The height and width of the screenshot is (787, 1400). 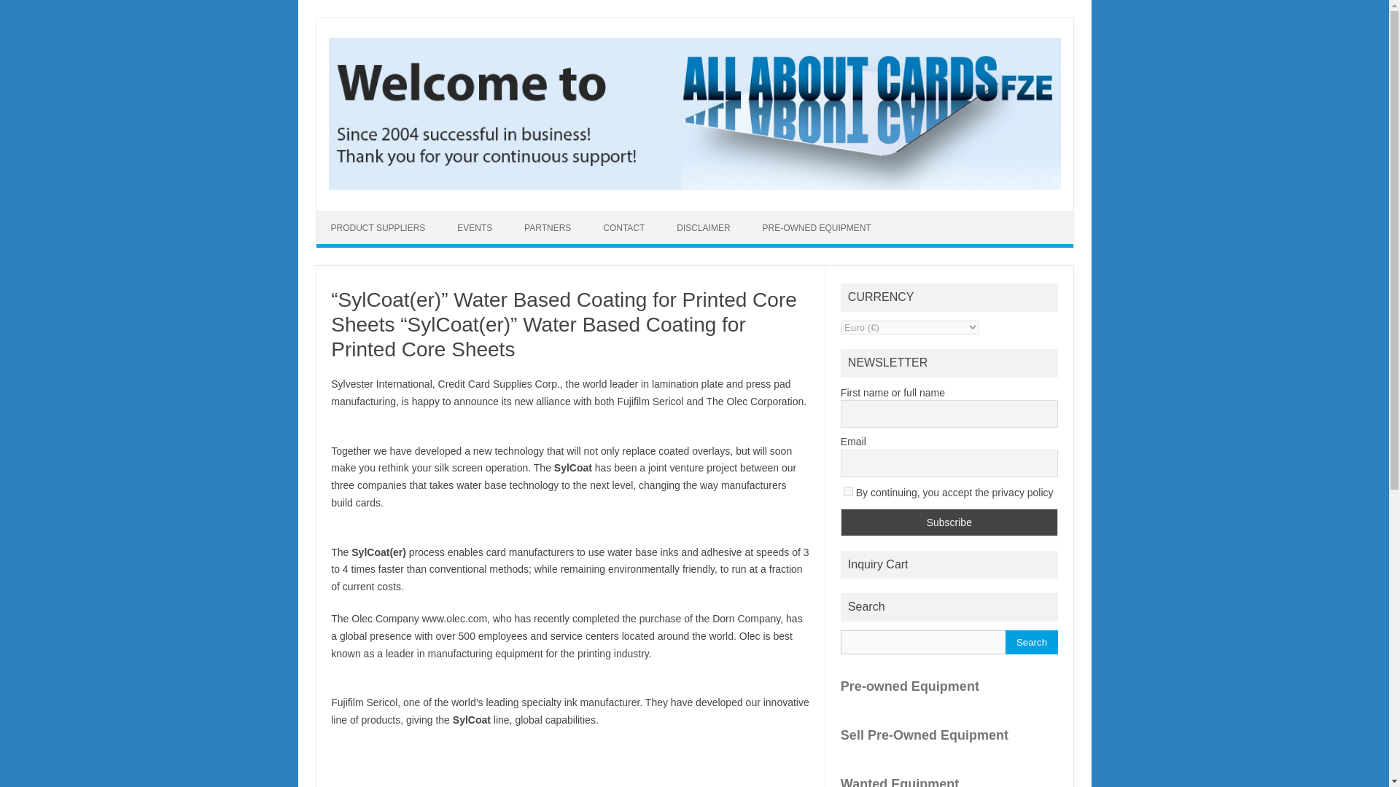 What do you see at coordinates (1031, 642) in the screenshot?
I see `Search` at bounding box center [1031, 642].